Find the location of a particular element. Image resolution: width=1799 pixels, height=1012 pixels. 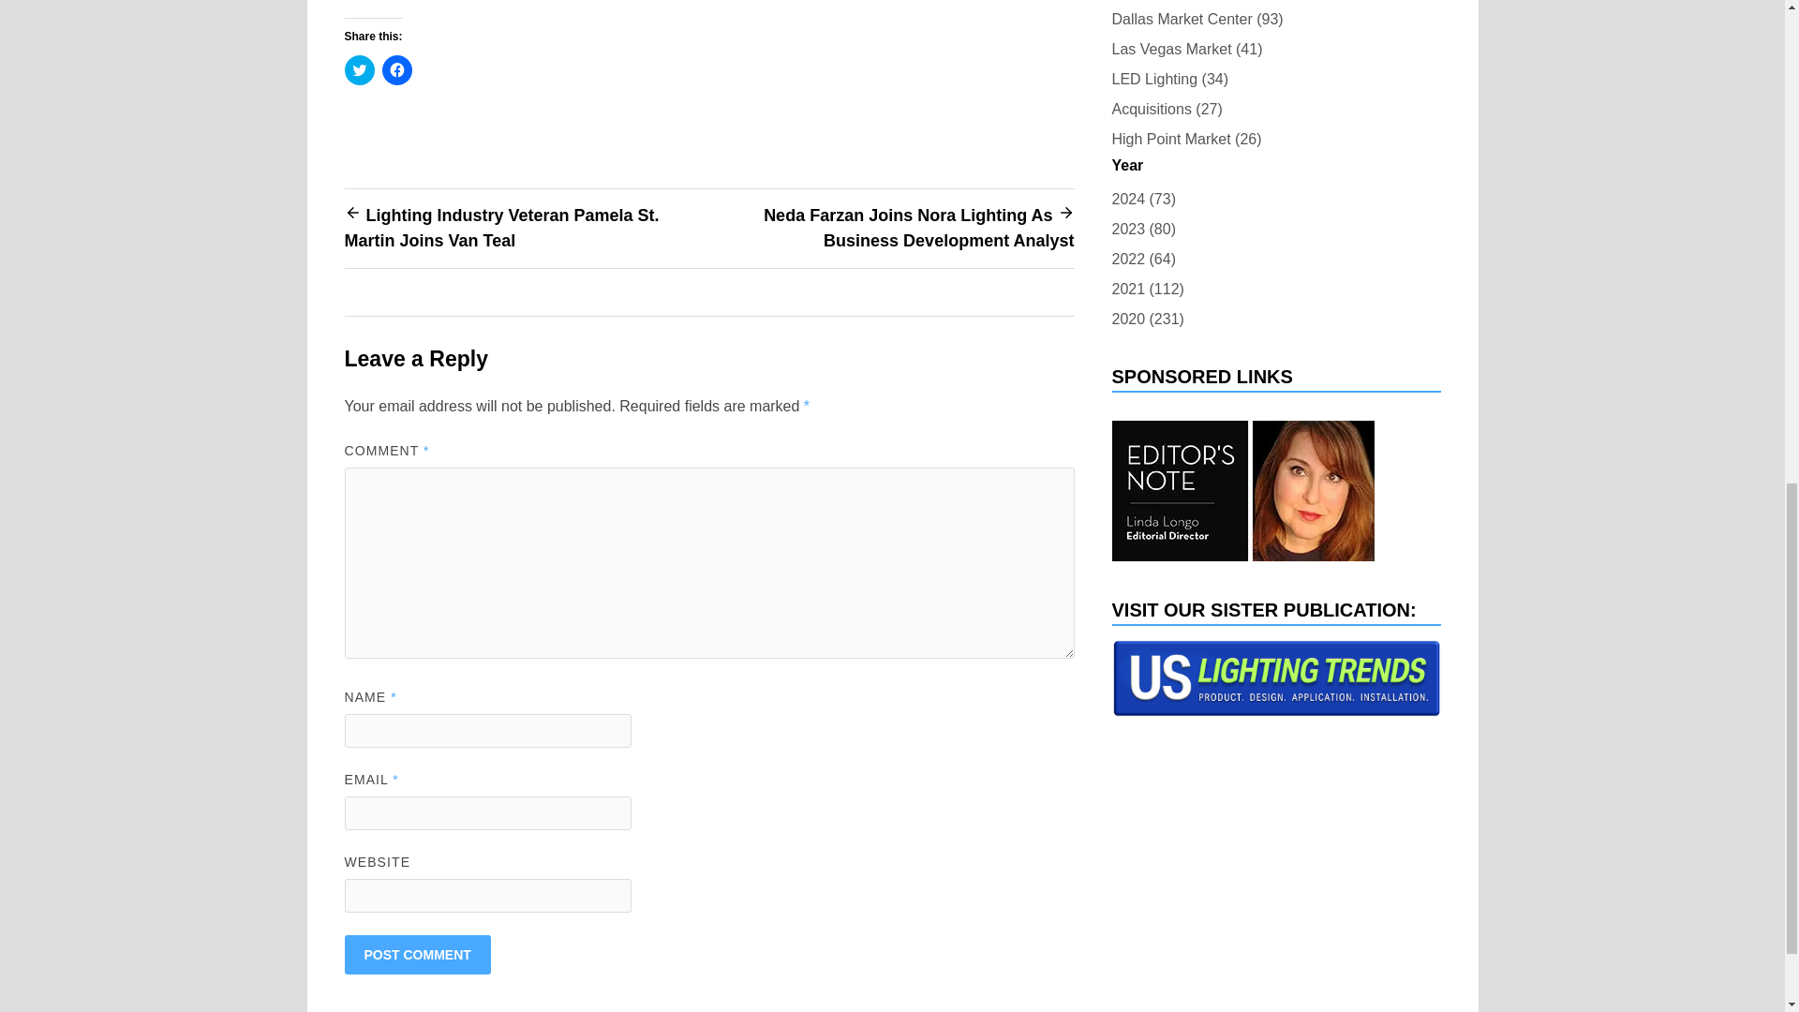

Lighting Industry Veteran Pamela St. Martin Joins Van Teal is located at coordinates (502, 228).